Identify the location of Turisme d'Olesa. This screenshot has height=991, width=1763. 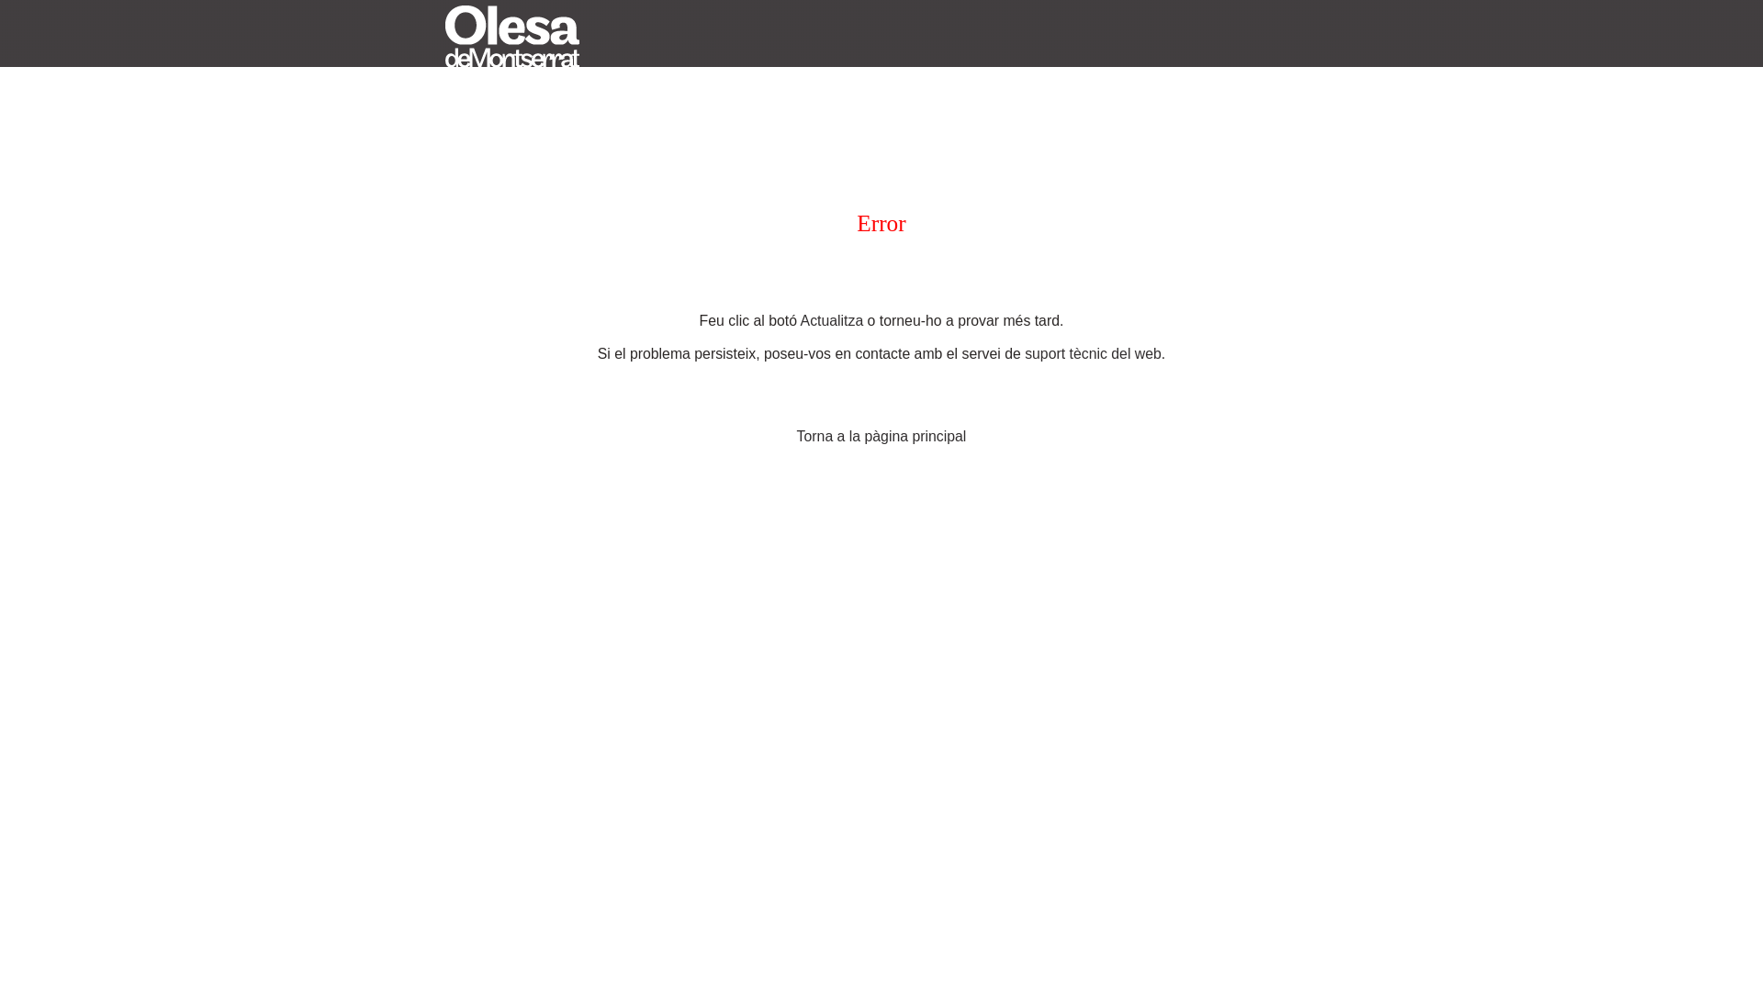
(512, 35).